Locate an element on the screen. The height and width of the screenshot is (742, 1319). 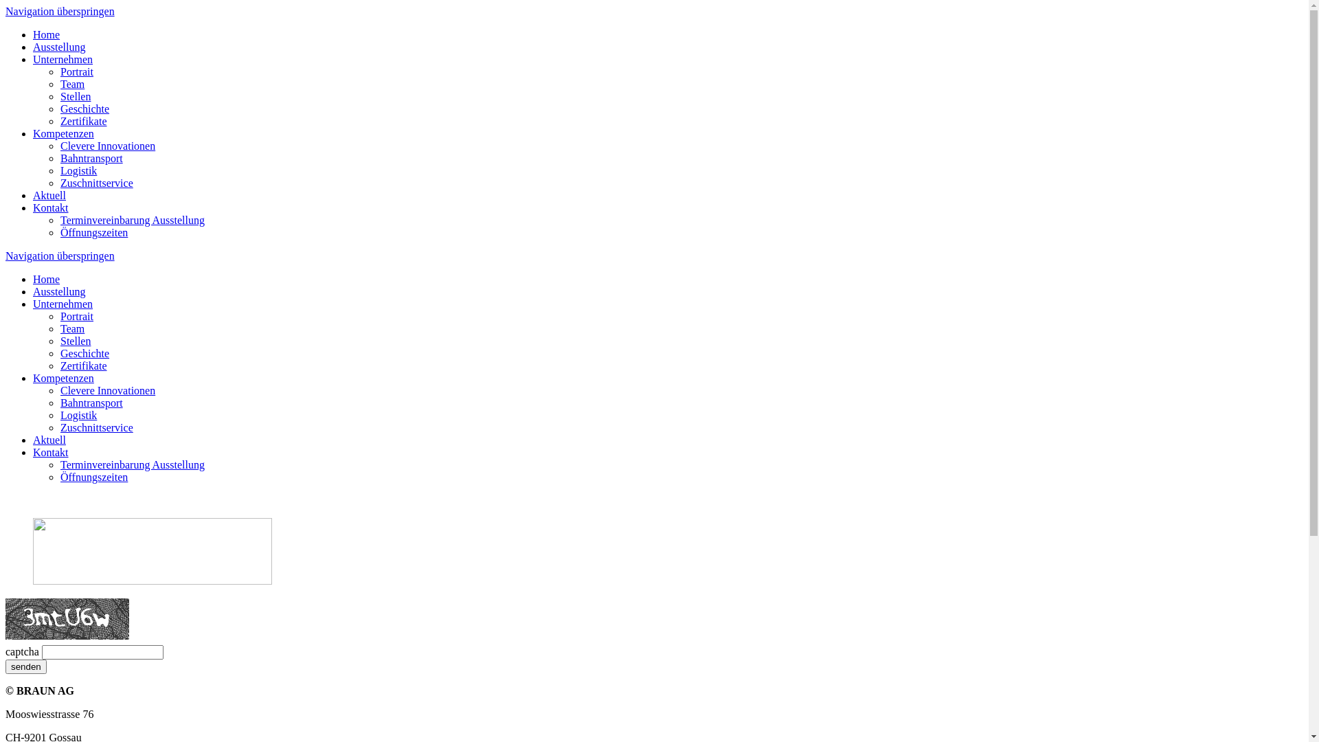
Zertifikate is located at coordinates (84, 121).